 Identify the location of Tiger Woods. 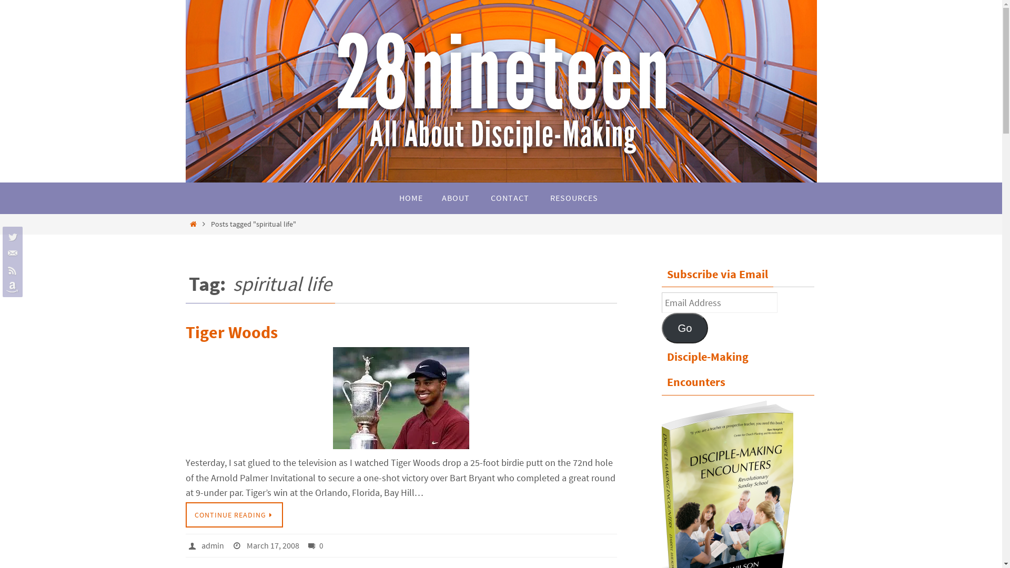
(401, 398).